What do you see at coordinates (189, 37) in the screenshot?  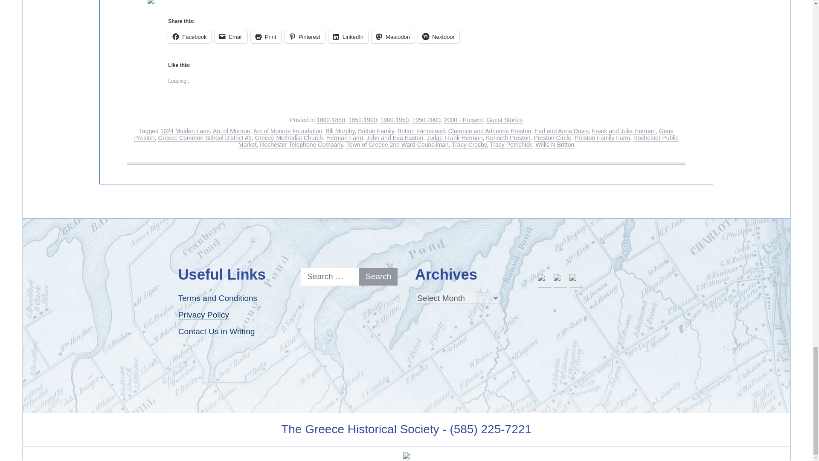 I see `Click to share on Facebook` at bounding box center [189, 37].